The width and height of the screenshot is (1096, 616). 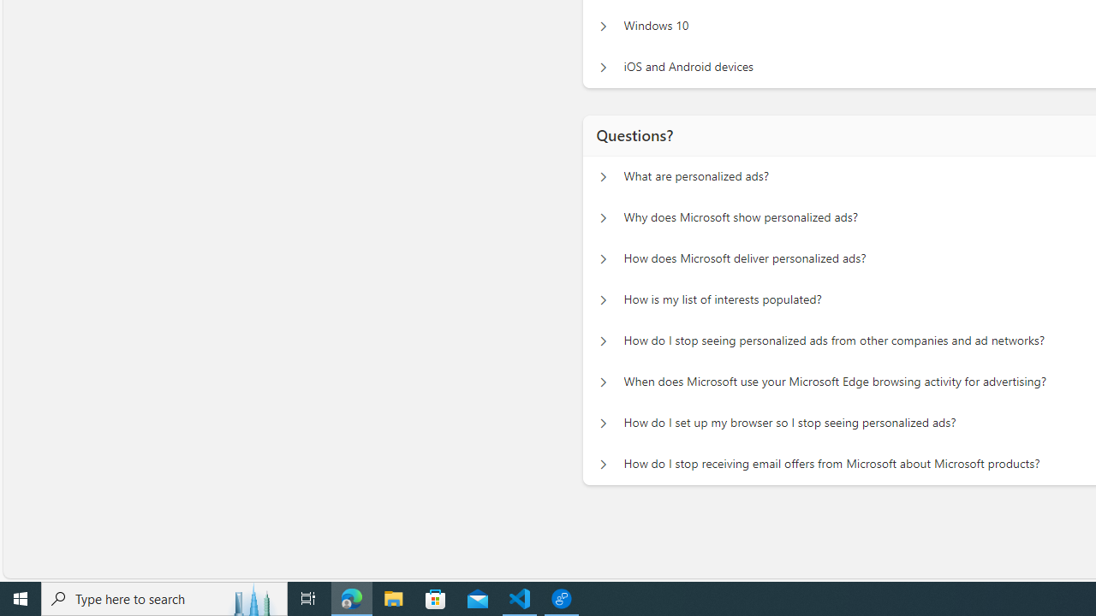 I want to click on Manage personalized ads on your device Windows 10, so click(x=603, y=26).